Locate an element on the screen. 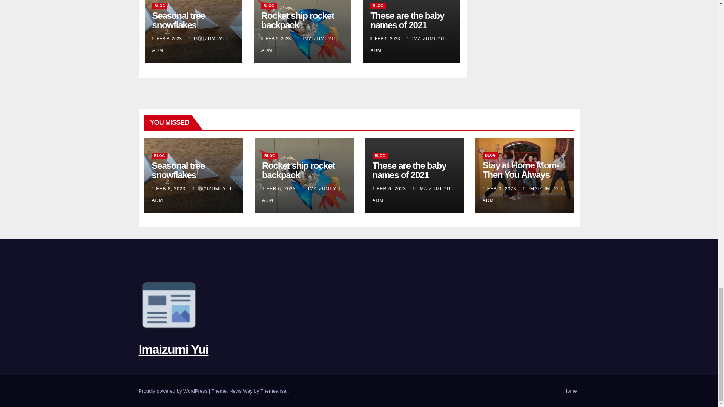 Image resolution: width=724 pixels, height=407 pixels. Seasonal tree snowflakes is located at coordinates (178, 170).